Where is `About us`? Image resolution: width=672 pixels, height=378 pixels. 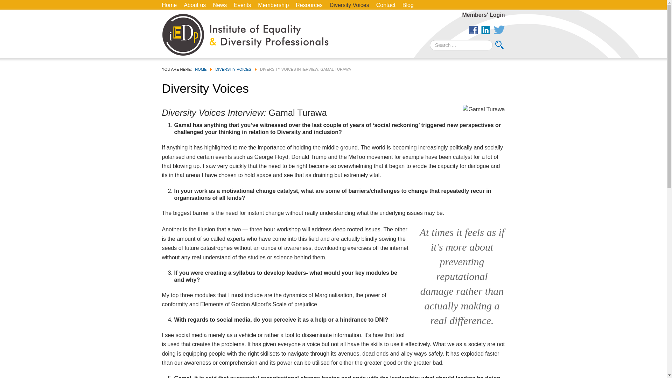 About us is located at coordinates (195, 5).